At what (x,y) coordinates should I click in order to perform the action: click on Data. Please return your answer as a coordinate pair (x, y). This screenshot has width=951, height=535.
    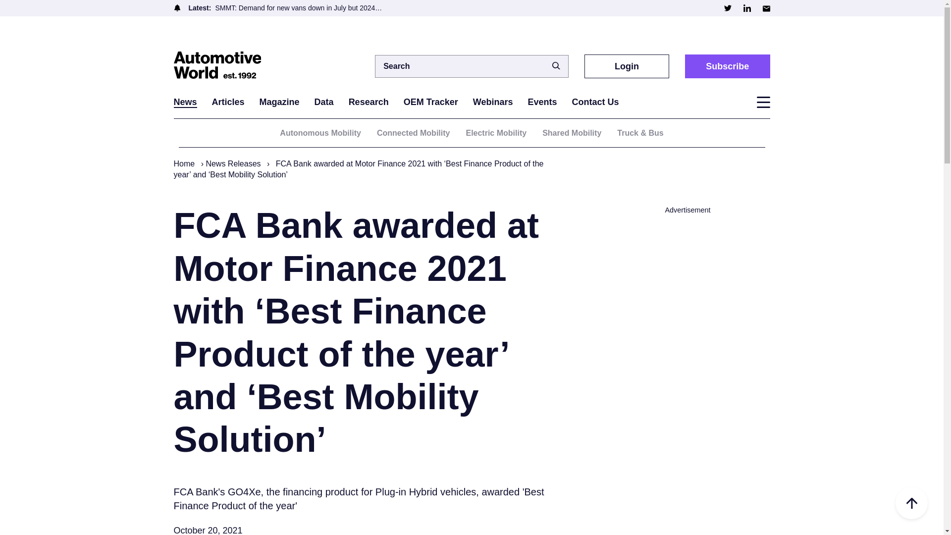
    Looking at the image, I should click on (324, 102).